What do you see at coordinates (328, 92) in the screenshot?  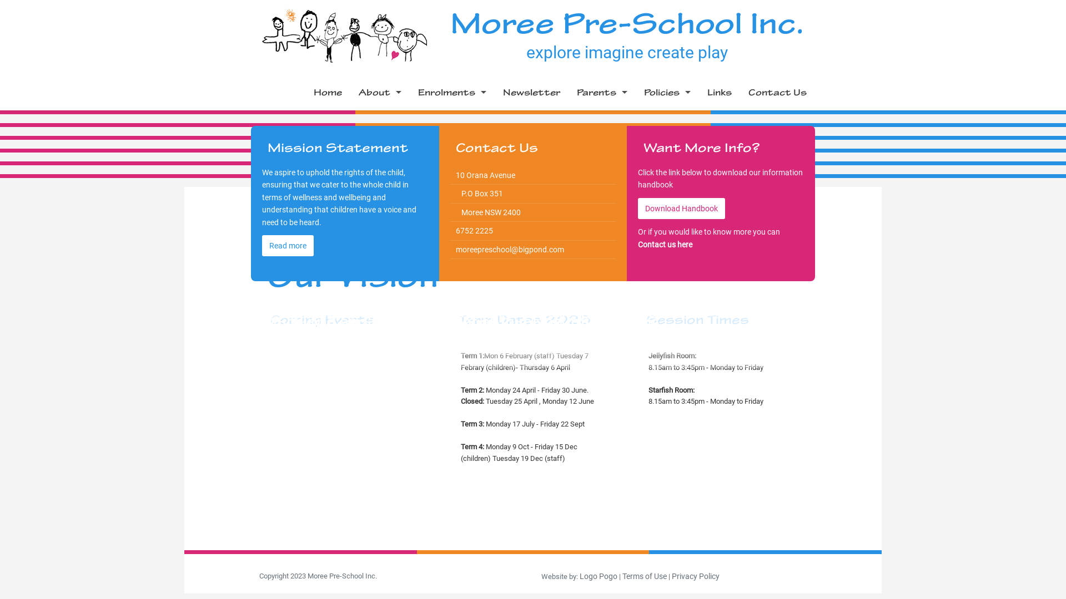 I see `Home` at bounding box center [328, 92].